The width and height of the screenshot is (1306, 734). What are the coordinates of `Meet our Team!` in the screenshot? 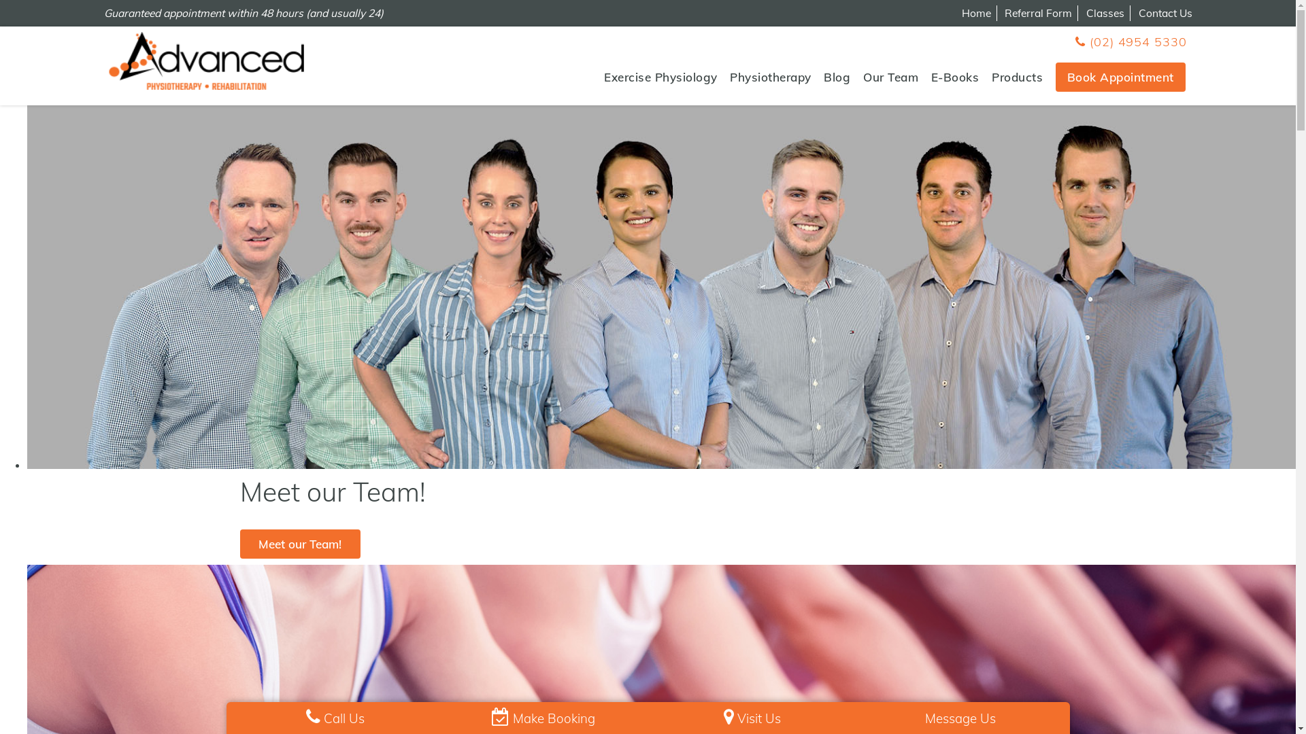 It's located at (299, 544).